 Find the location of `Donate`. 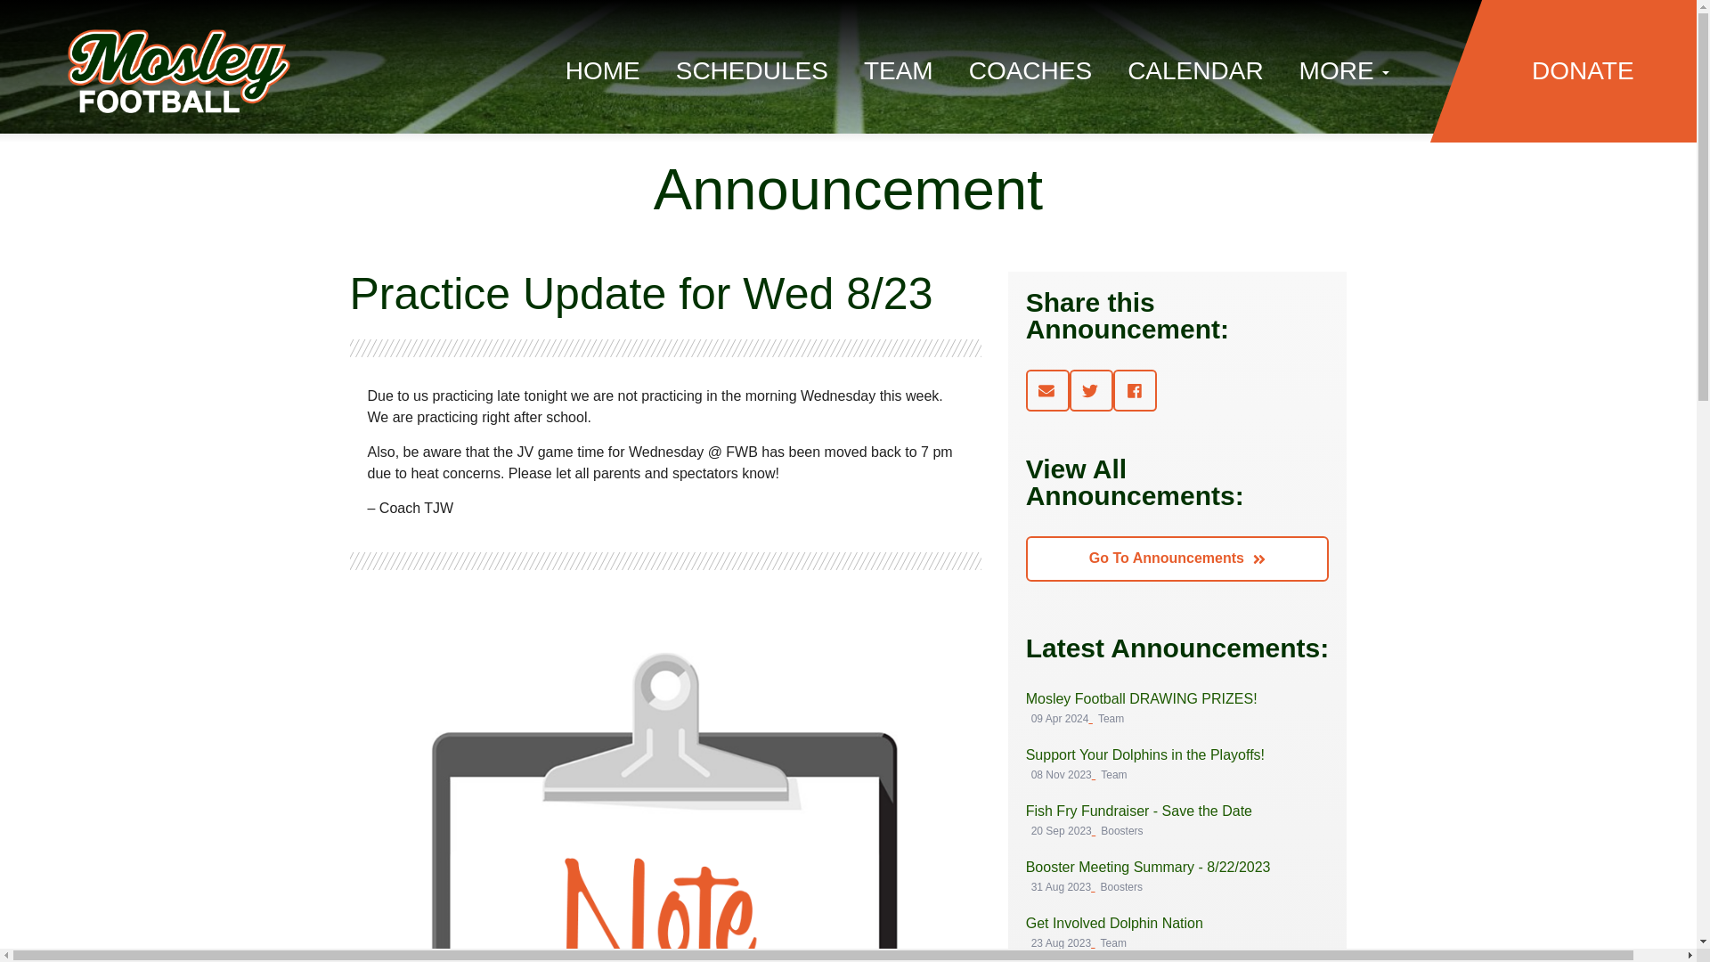

Donate is located at coordinates (1177, 558).